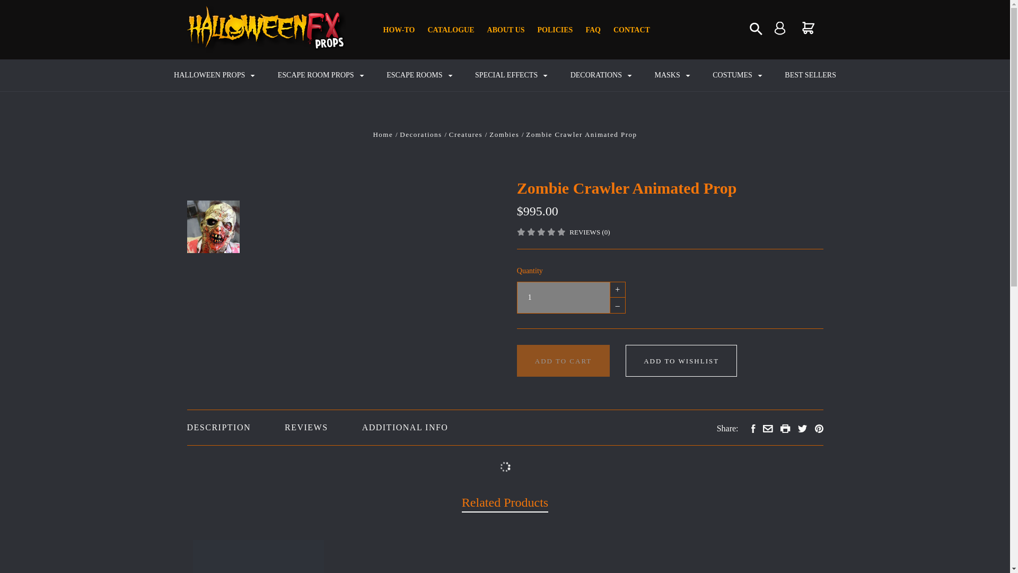 This screenshot has width=1018, height=573. Describe the element at coordinates (756, 29) in the screenshot. I see `CONTACT` at that location.